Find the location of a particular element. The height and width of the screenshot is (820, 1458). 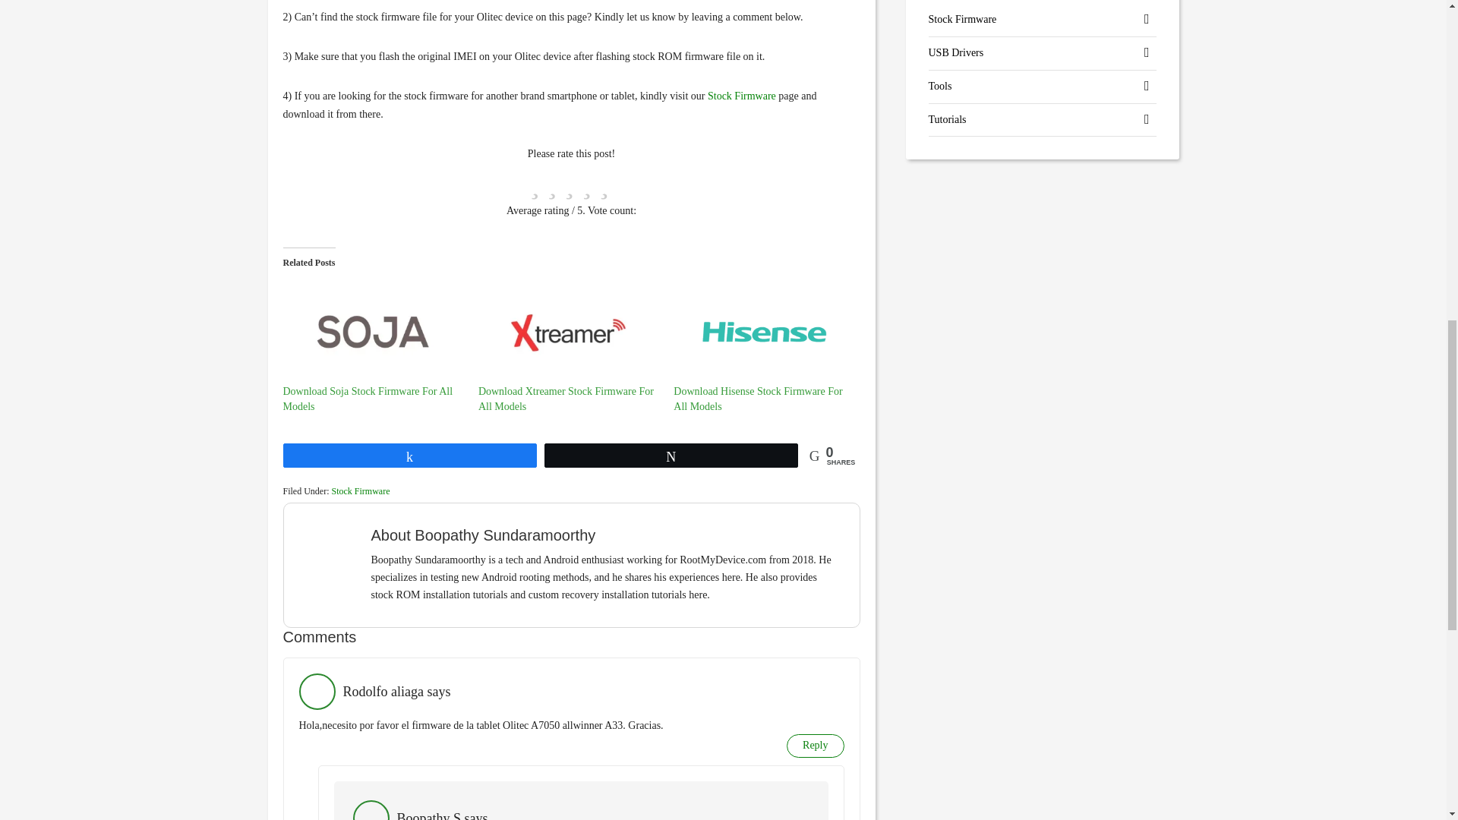

Download Xtreamer Stock Firmware For All Models is located at coordinates (568, 333).